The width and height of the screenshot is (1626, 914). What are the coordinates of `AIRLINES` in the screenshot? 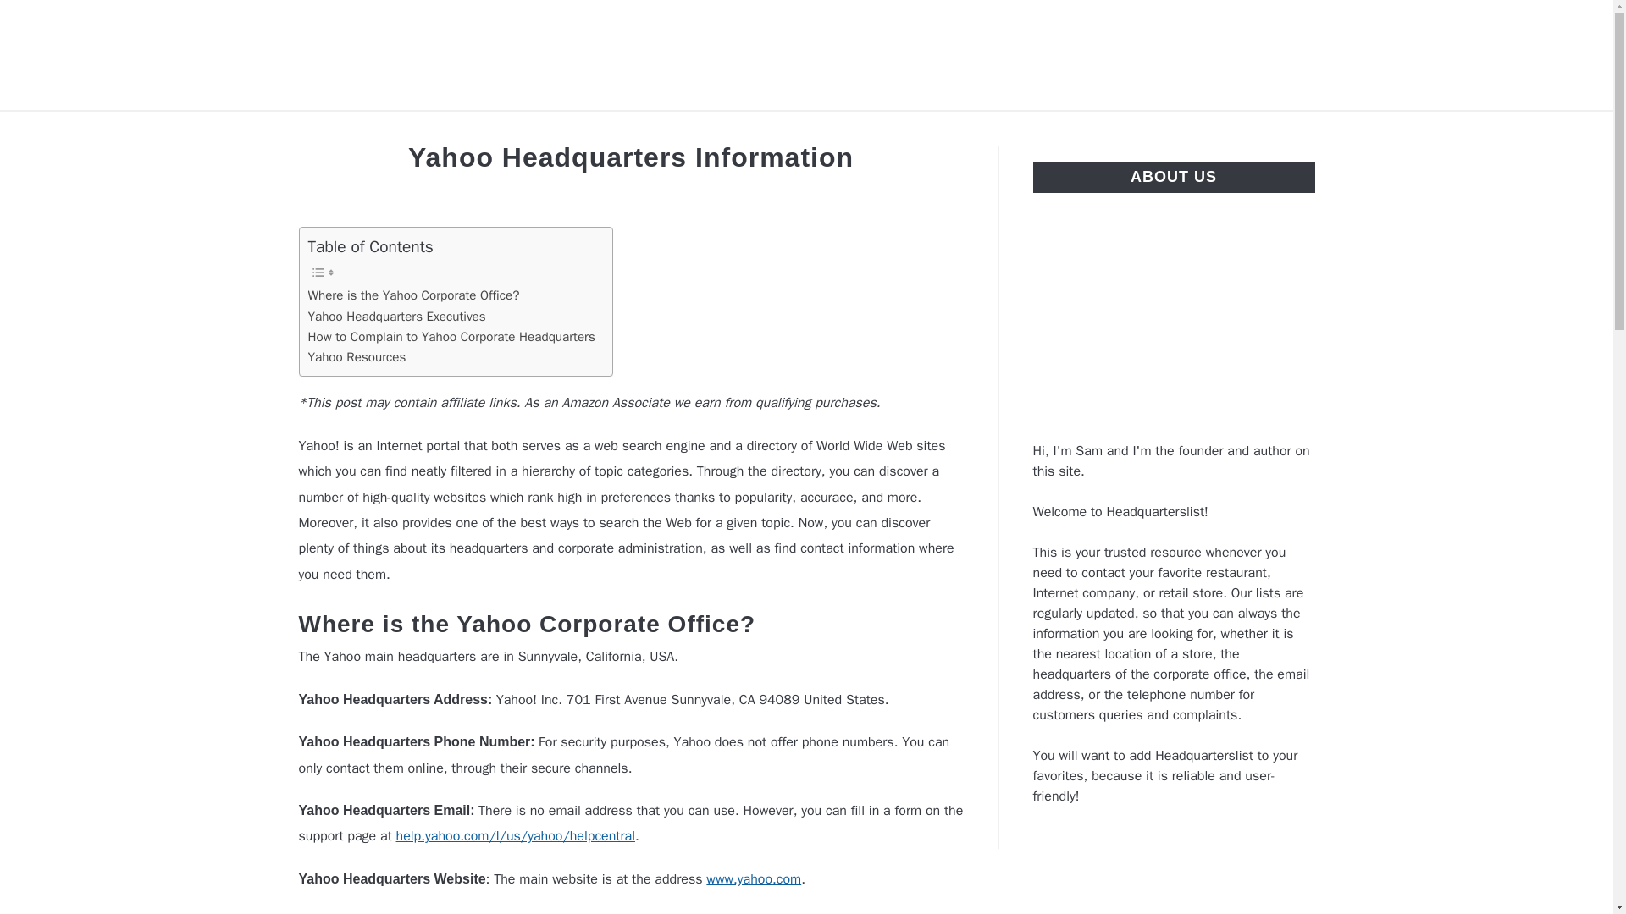 It's located at (459, 130).